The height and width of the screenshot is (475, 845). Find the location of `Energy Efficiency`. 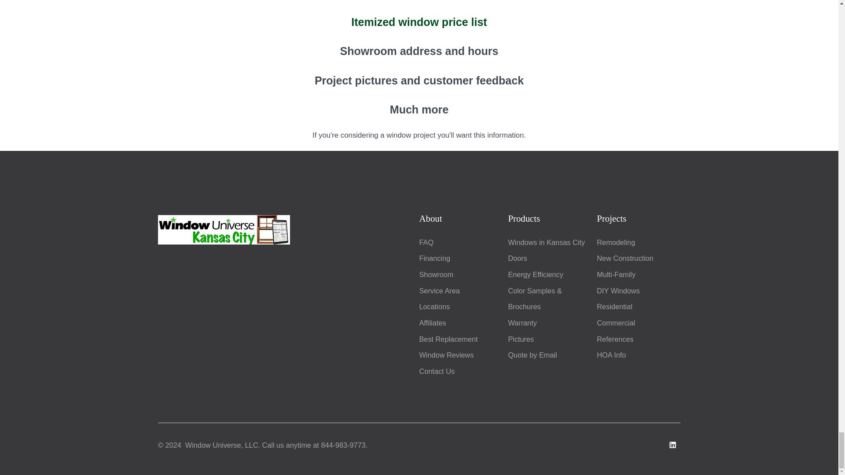

Energy Efficiency is located at coordinates (535, 274).